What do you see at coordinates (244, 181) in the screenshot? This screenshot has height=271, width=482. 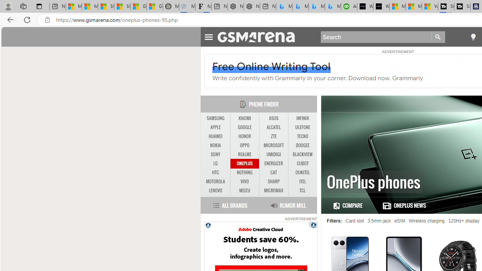 I see `VIVO` at bounding box center [244, 181].